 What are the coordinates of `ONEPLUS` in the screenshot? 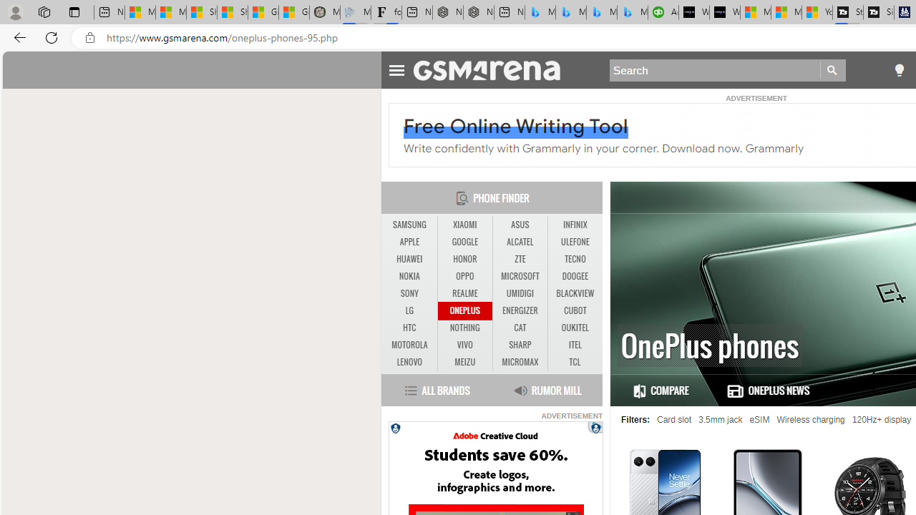 It's located at (465, 310).